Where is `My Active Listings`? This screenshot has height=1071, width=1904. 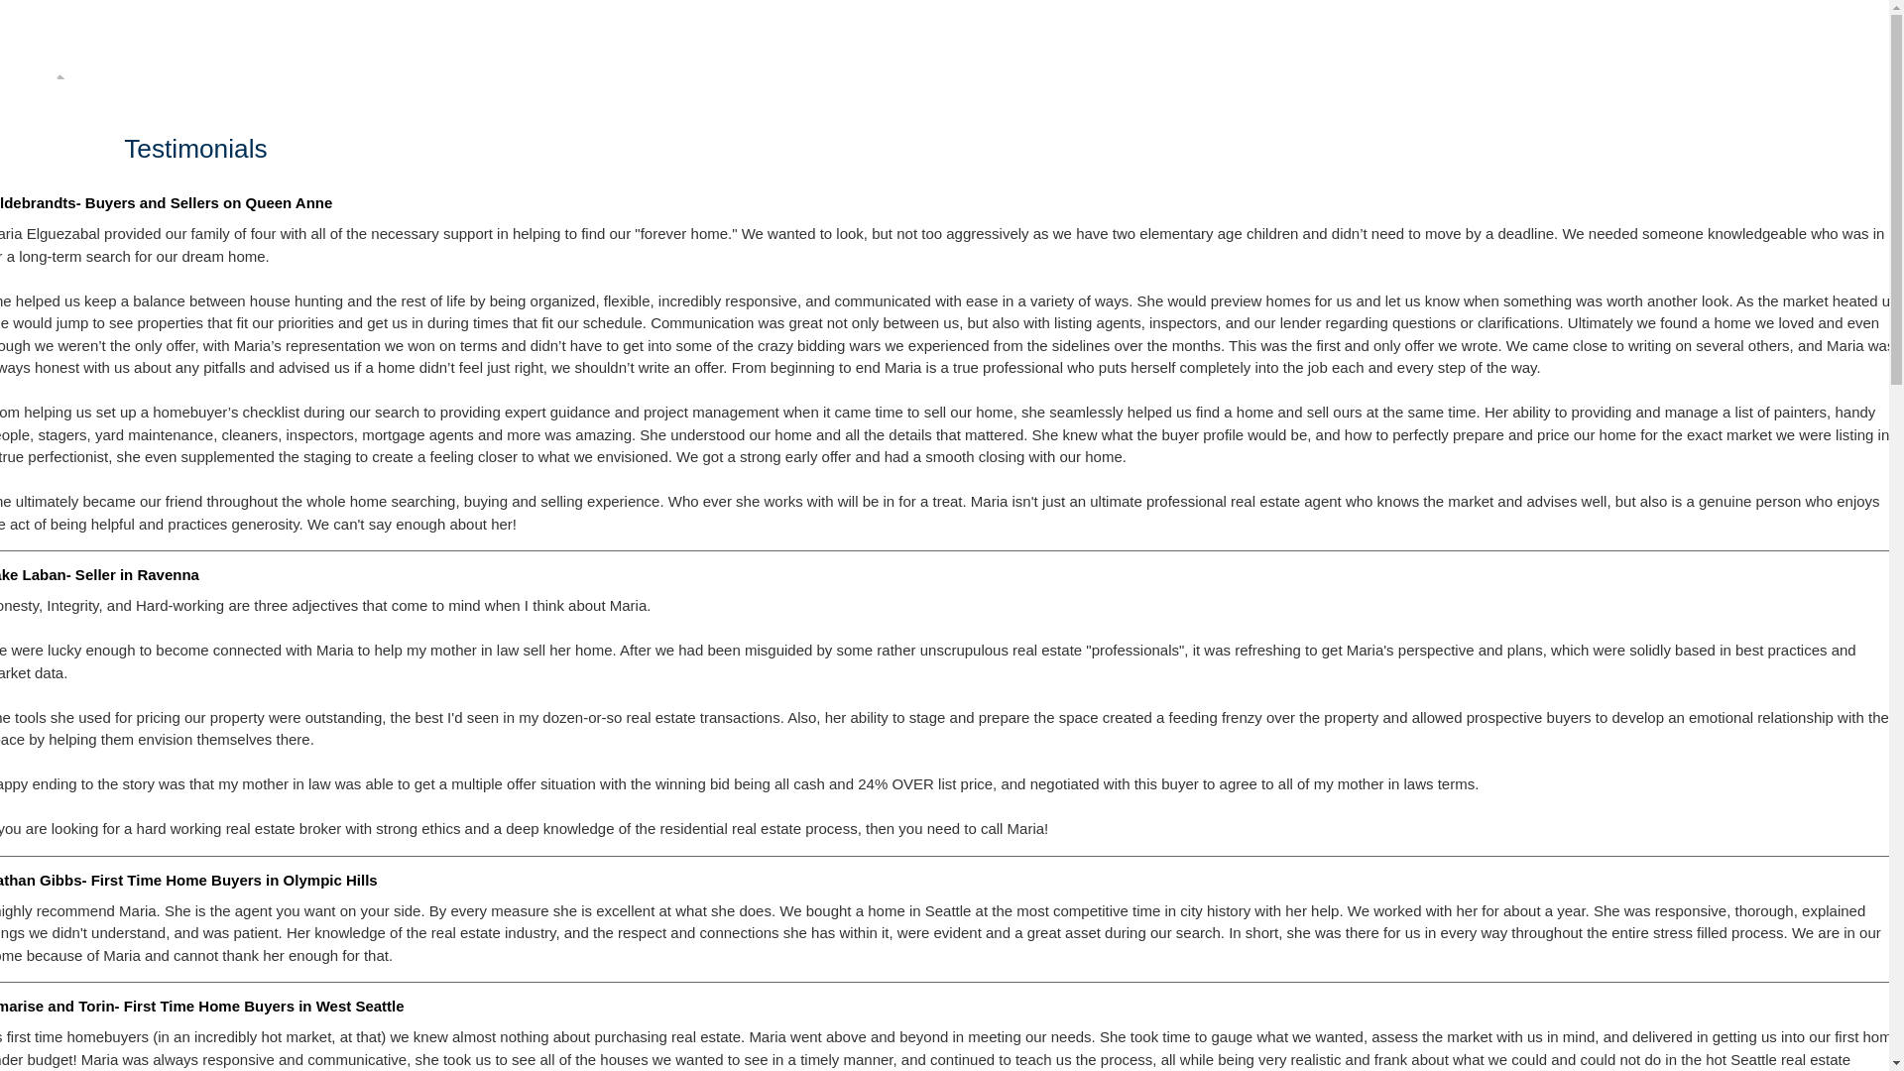
My Active Listings is located at coordinates (395, 157).